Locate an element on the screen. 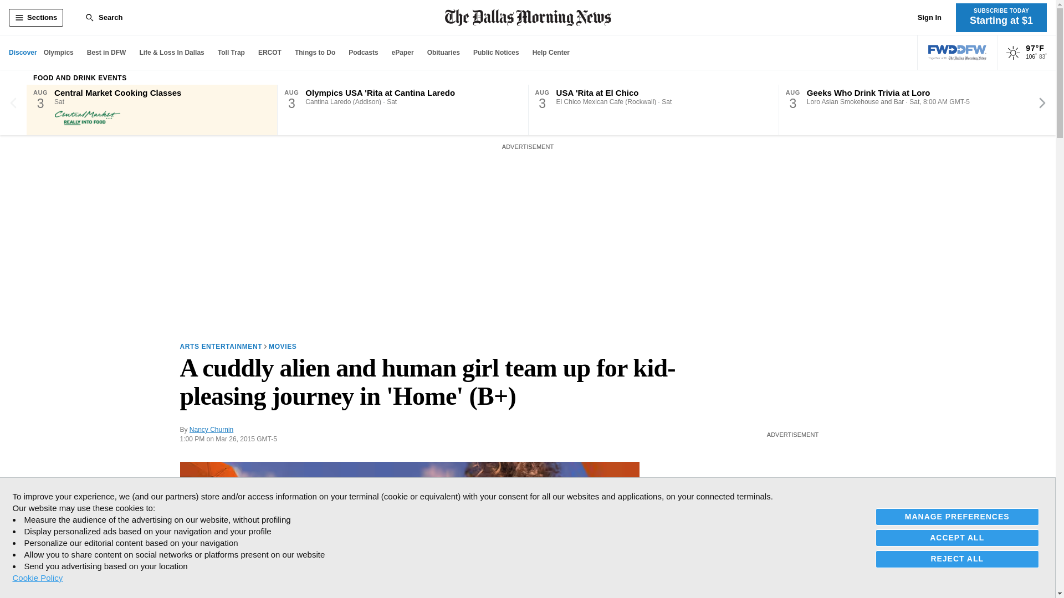 This screenshot has height=598, width=1064. MANAGE PREFERENCES is located at coordinates (958, 517).